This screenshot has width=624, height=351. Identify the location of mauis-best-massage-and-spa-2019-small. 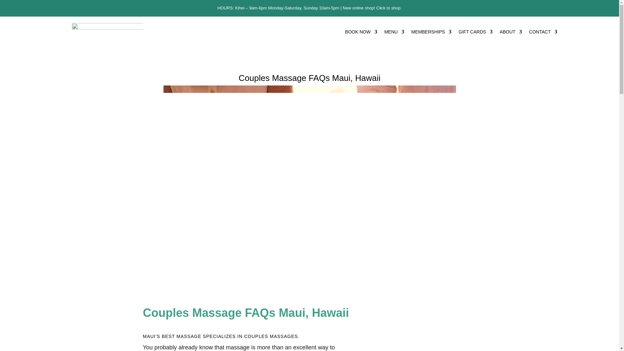
(107, 32).